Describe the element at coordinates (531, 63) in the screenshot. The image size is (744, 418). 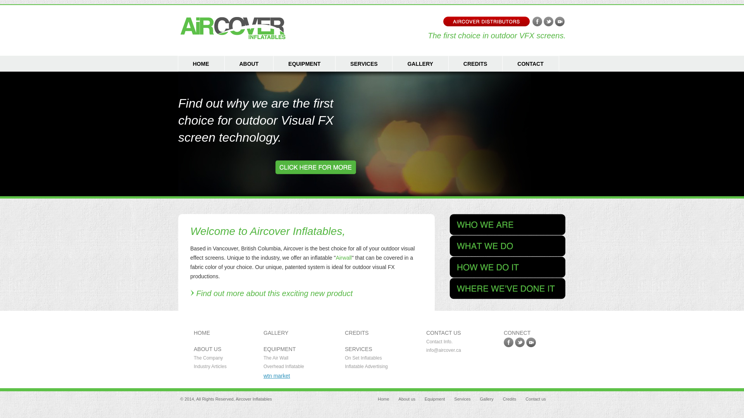
I see `CONTACT` at that location.